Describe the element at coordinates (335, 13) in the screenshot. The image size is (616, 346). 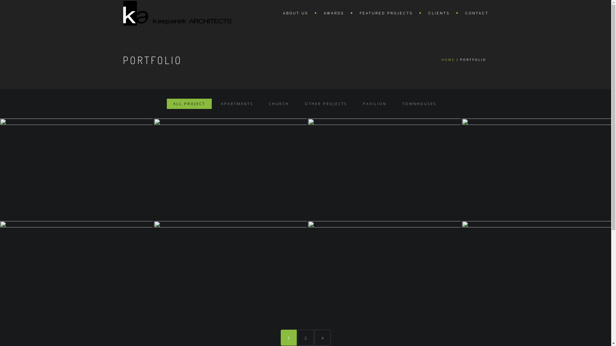
I see `AWARDS` at that location.